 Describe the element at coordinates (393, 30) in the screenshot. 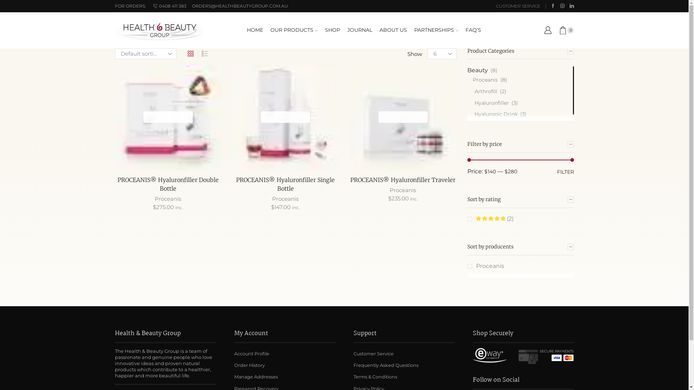

I see `ABOUT US` at that location.